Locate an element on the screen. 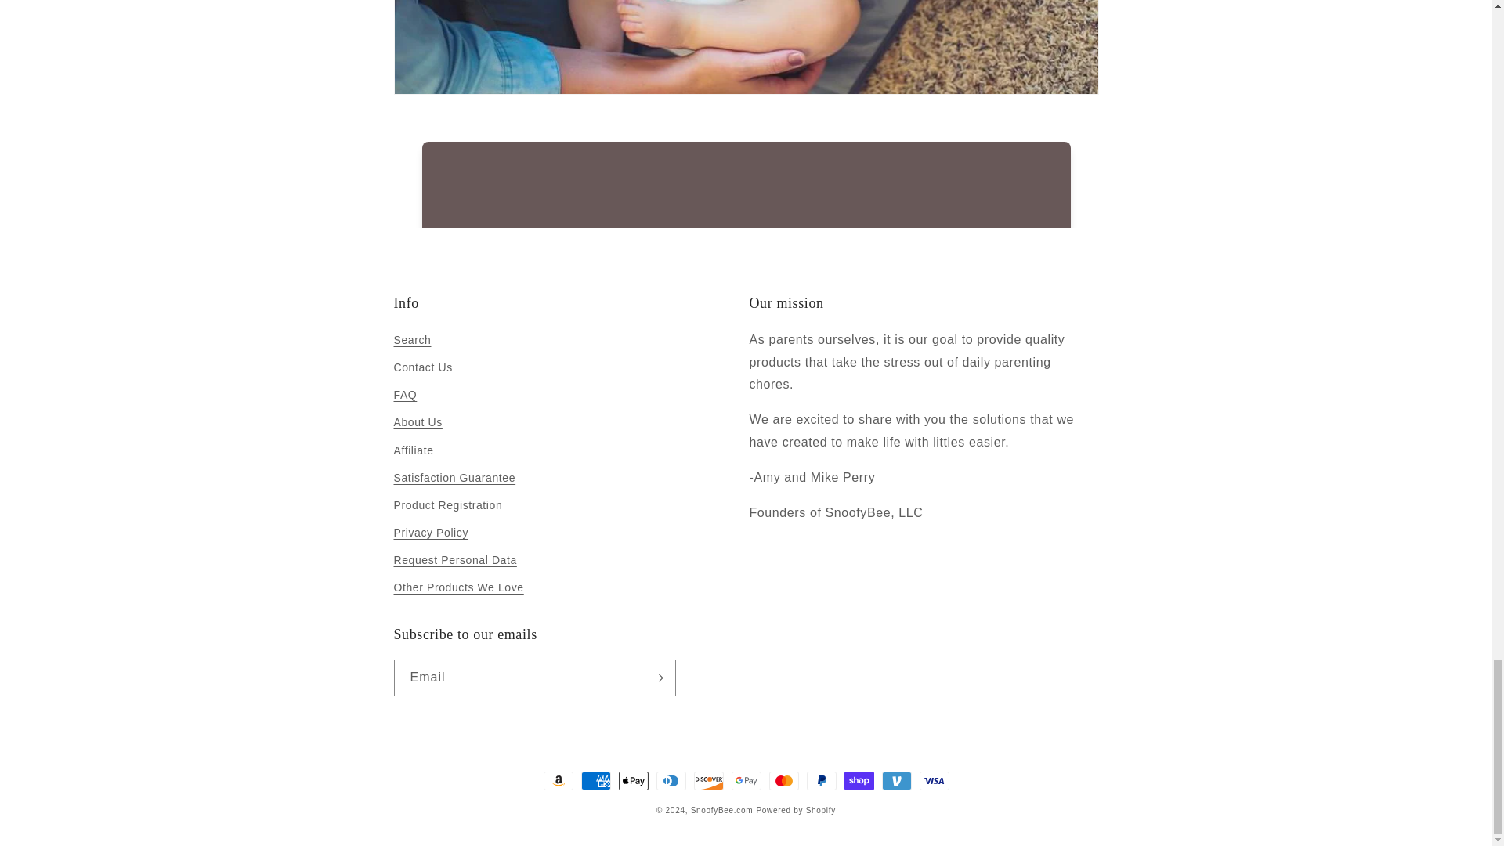  Contact Us is located at coordinates (422, 368).